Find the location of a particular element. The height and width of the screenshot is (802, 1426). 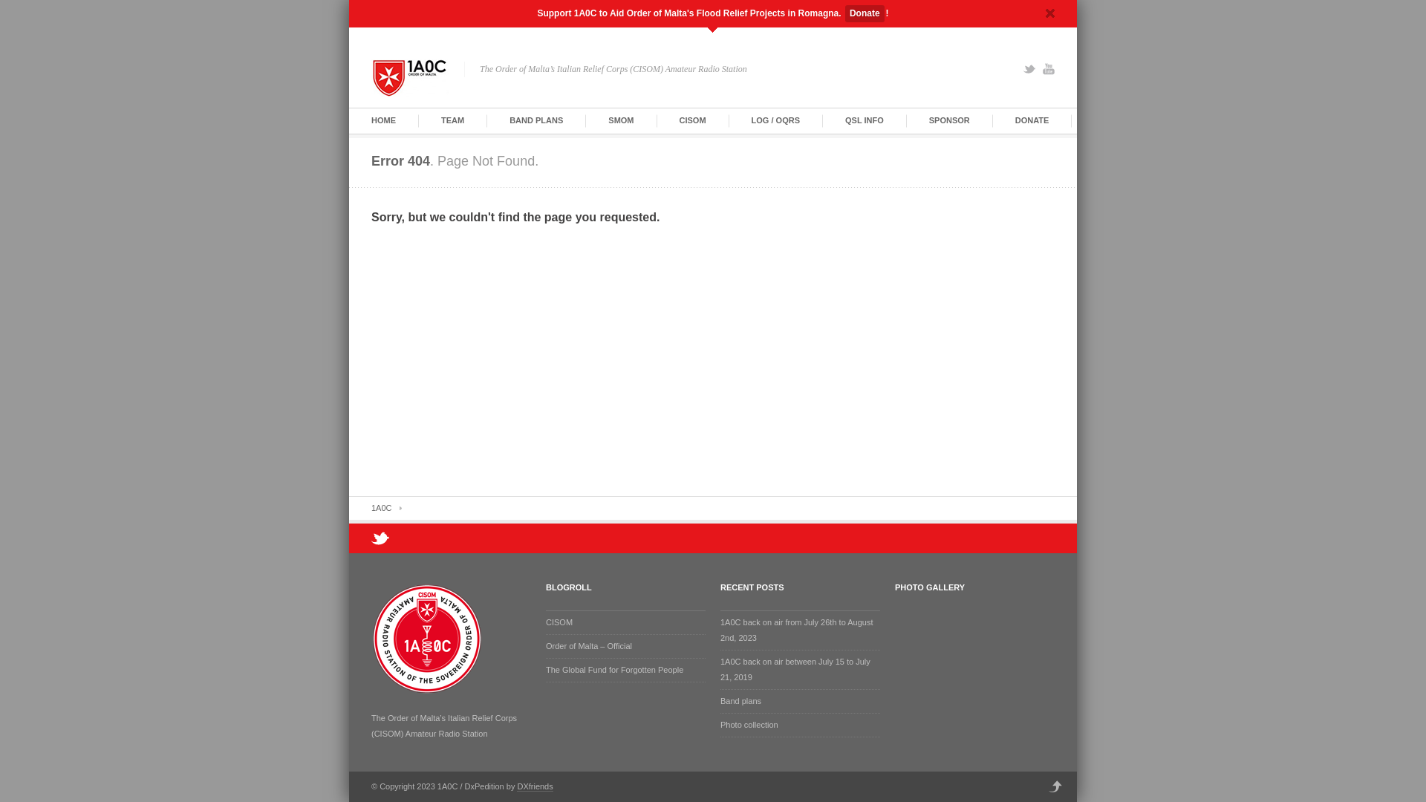

SPONSOR is located at coordinates (949, 120).